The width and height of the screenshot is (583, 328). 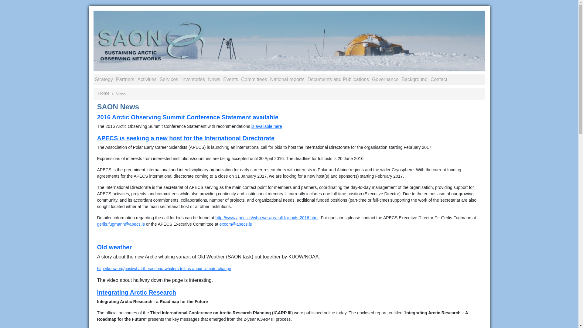 I want to click on Strategy, so click(x=104, y=80).